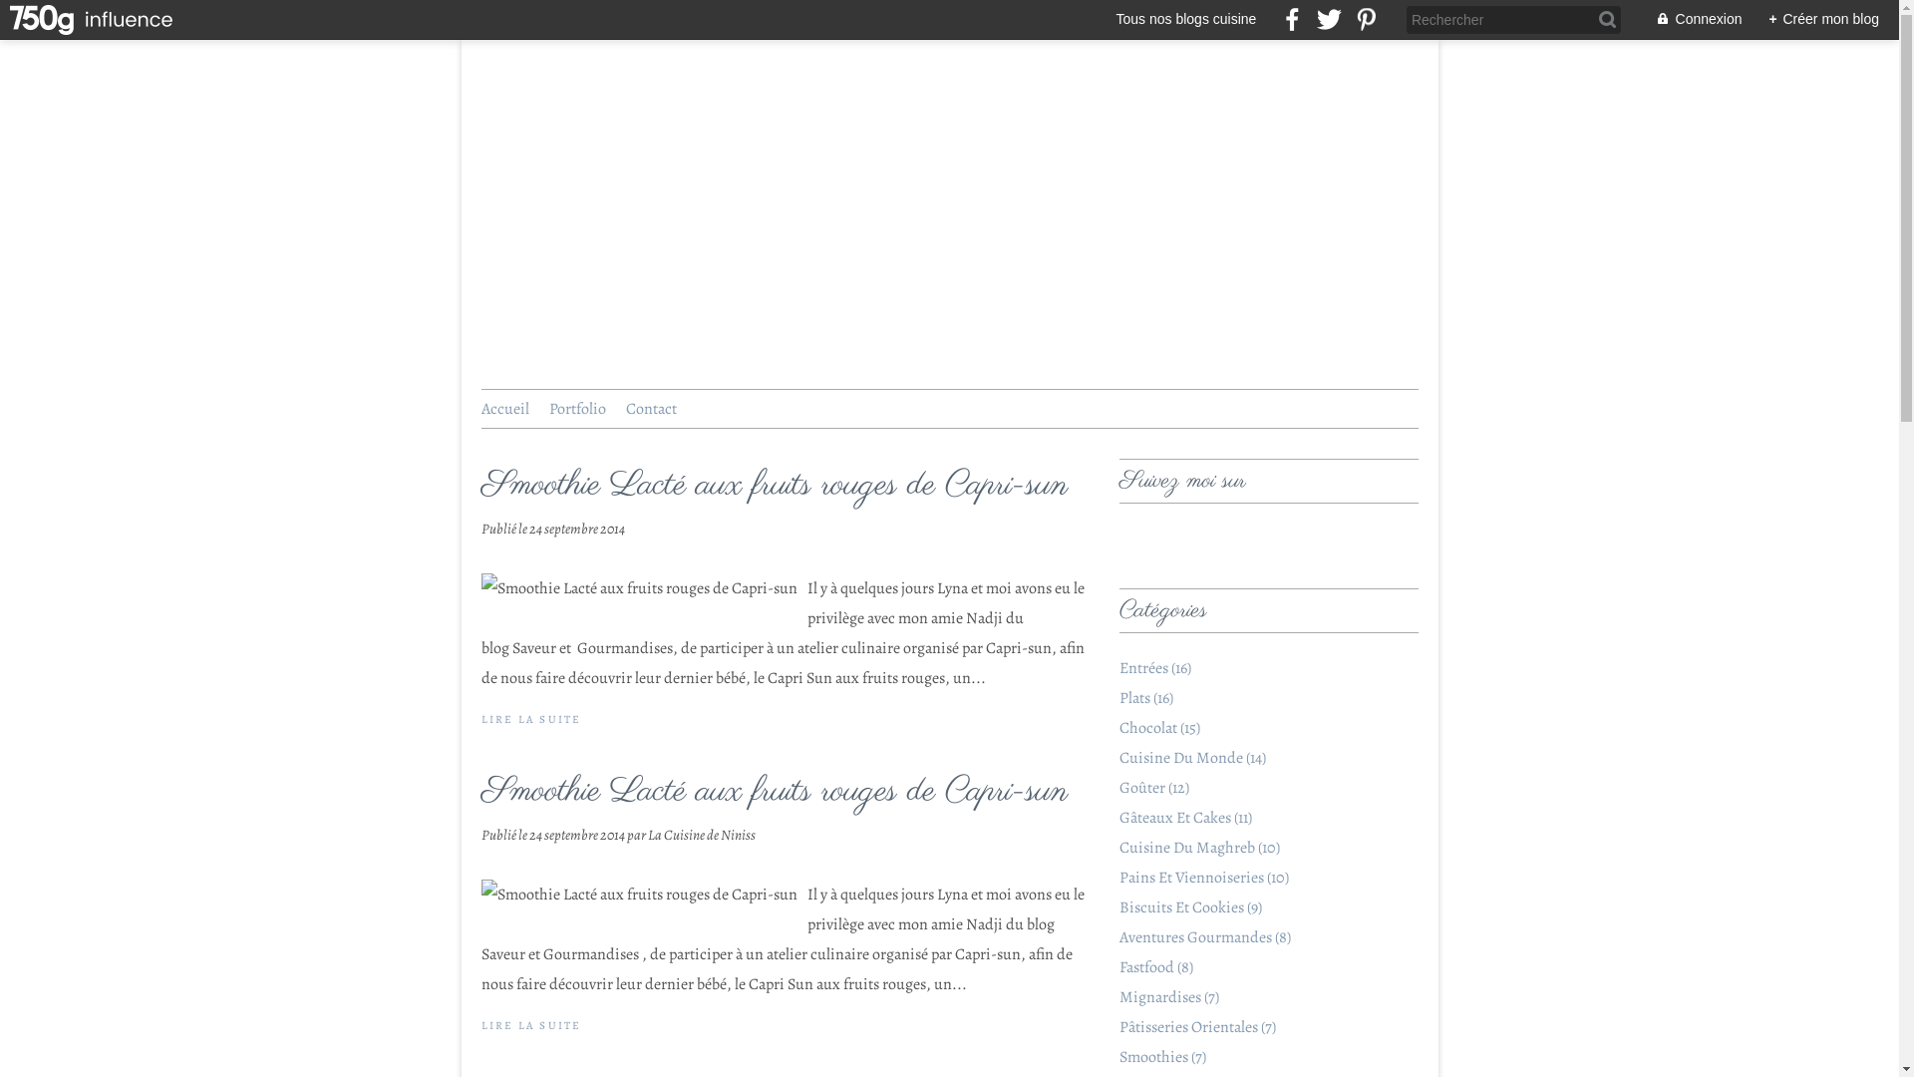 The image size is (1914, 1077). What do you see at coordinates (1203, 878) in the screenshot?
I see `Pains Et Viennoiseries (10)` at bounding box center [1203, 878].